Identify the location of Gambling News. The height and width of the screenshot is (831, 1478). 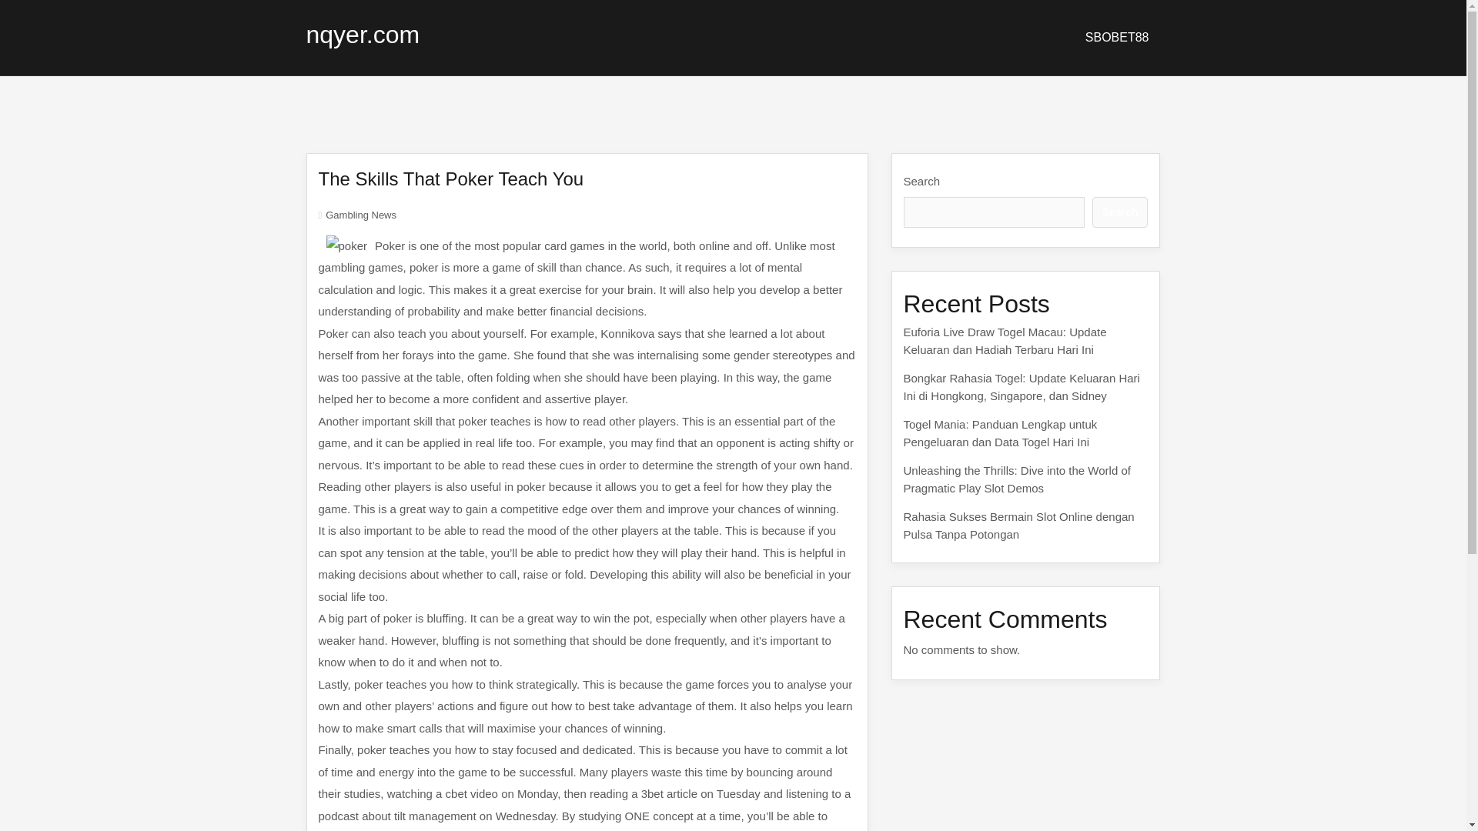
(360, 215).